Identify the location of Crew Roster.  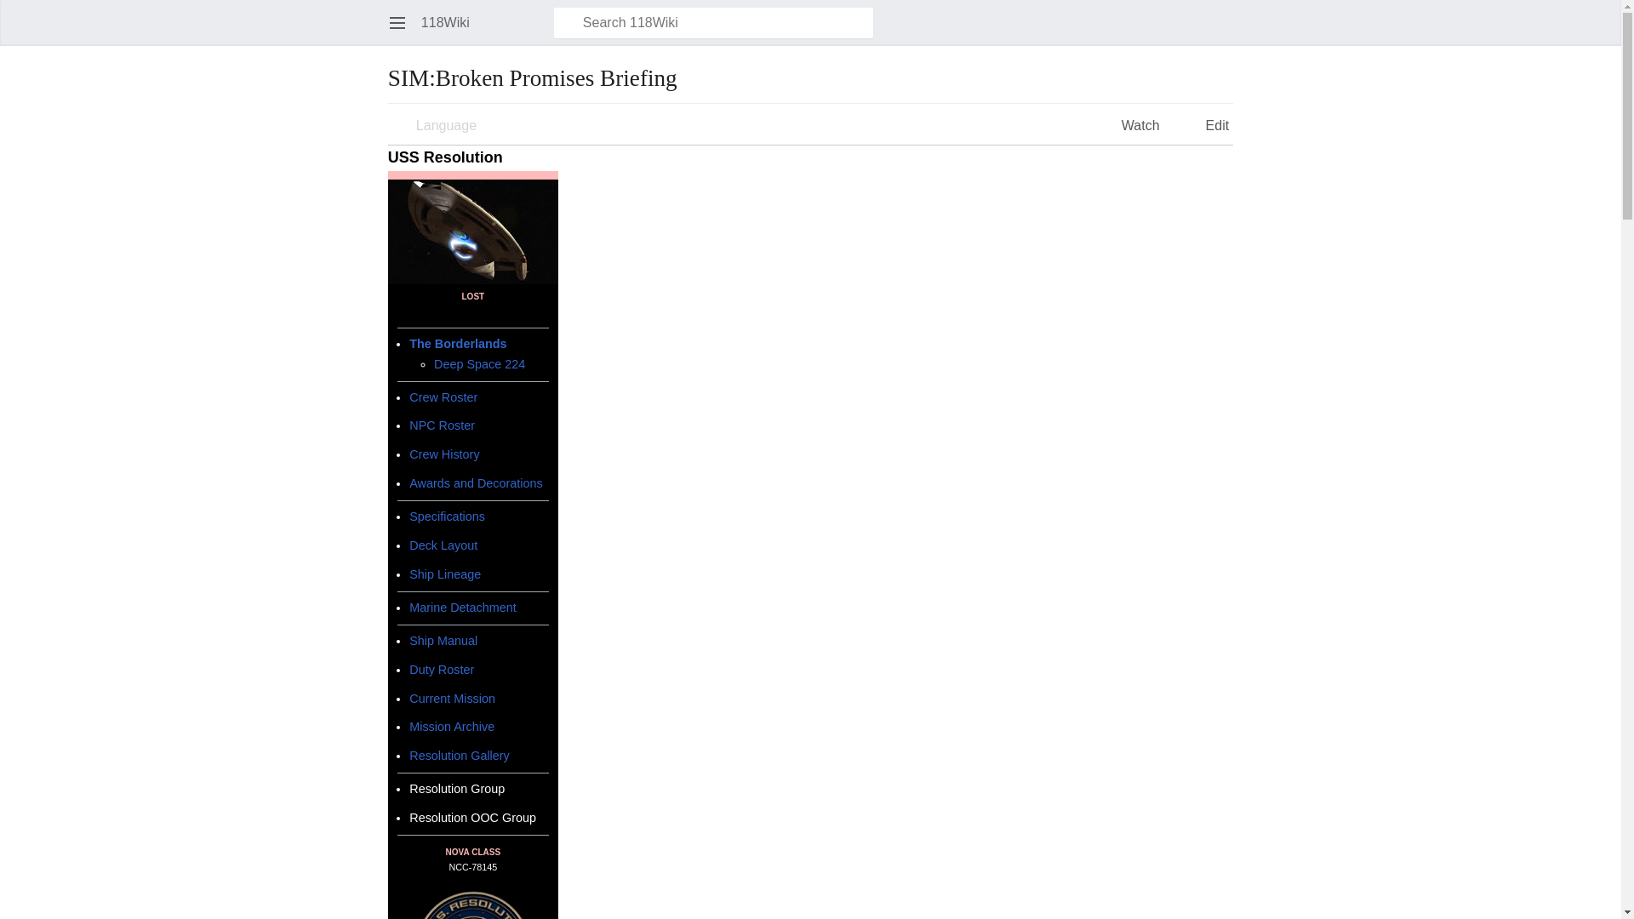
(443, 397).